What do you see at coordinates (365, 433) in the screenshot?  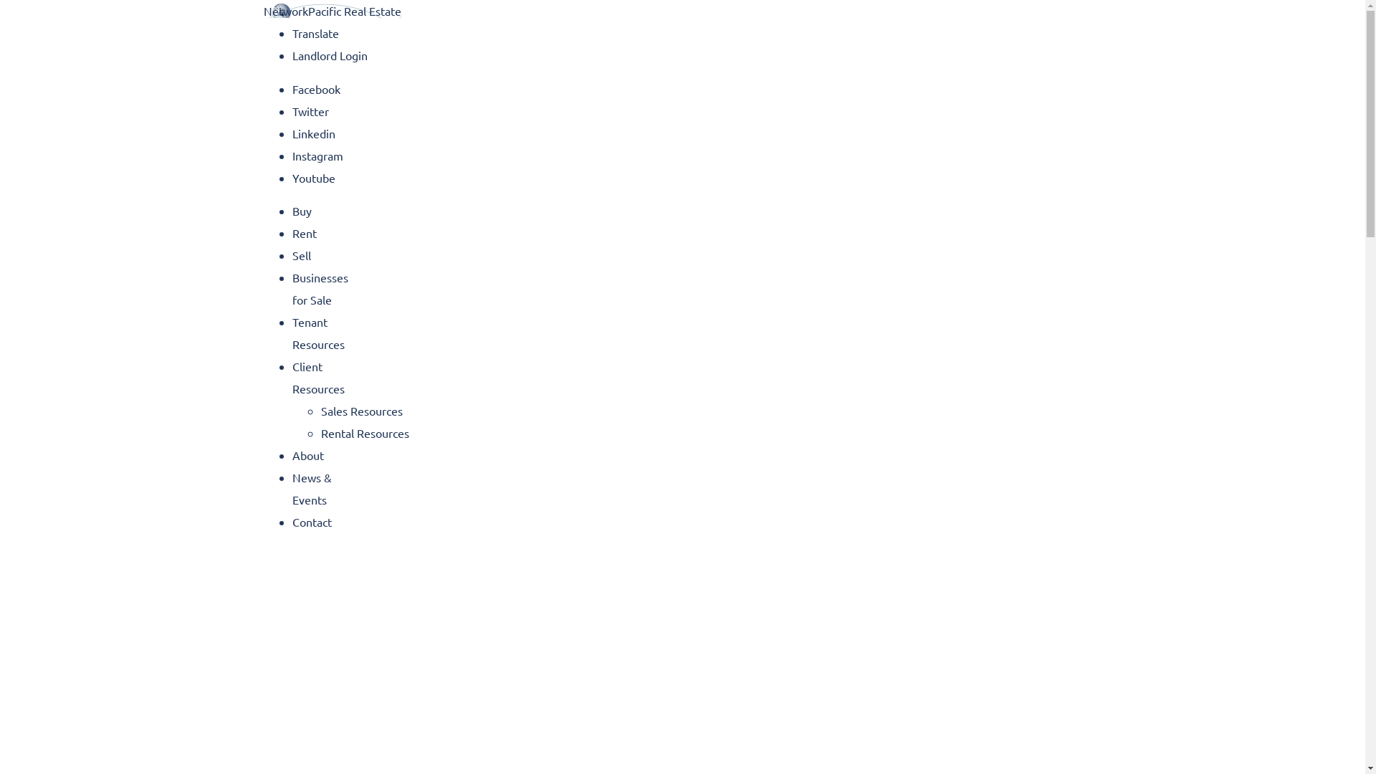 I see `Rental Resources` at bounding box center [365, 433].